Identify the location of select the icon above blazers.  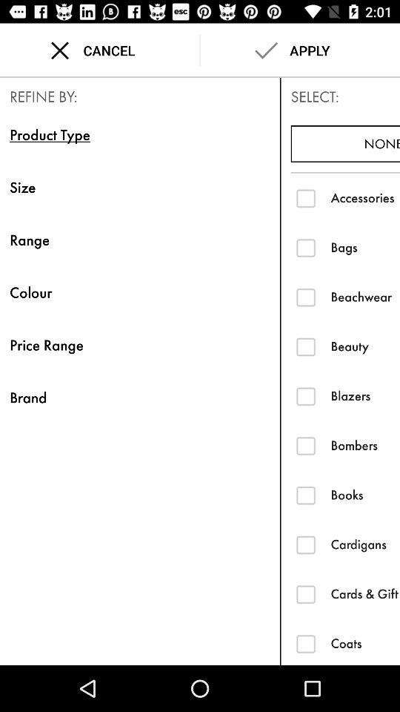
(365, 346).